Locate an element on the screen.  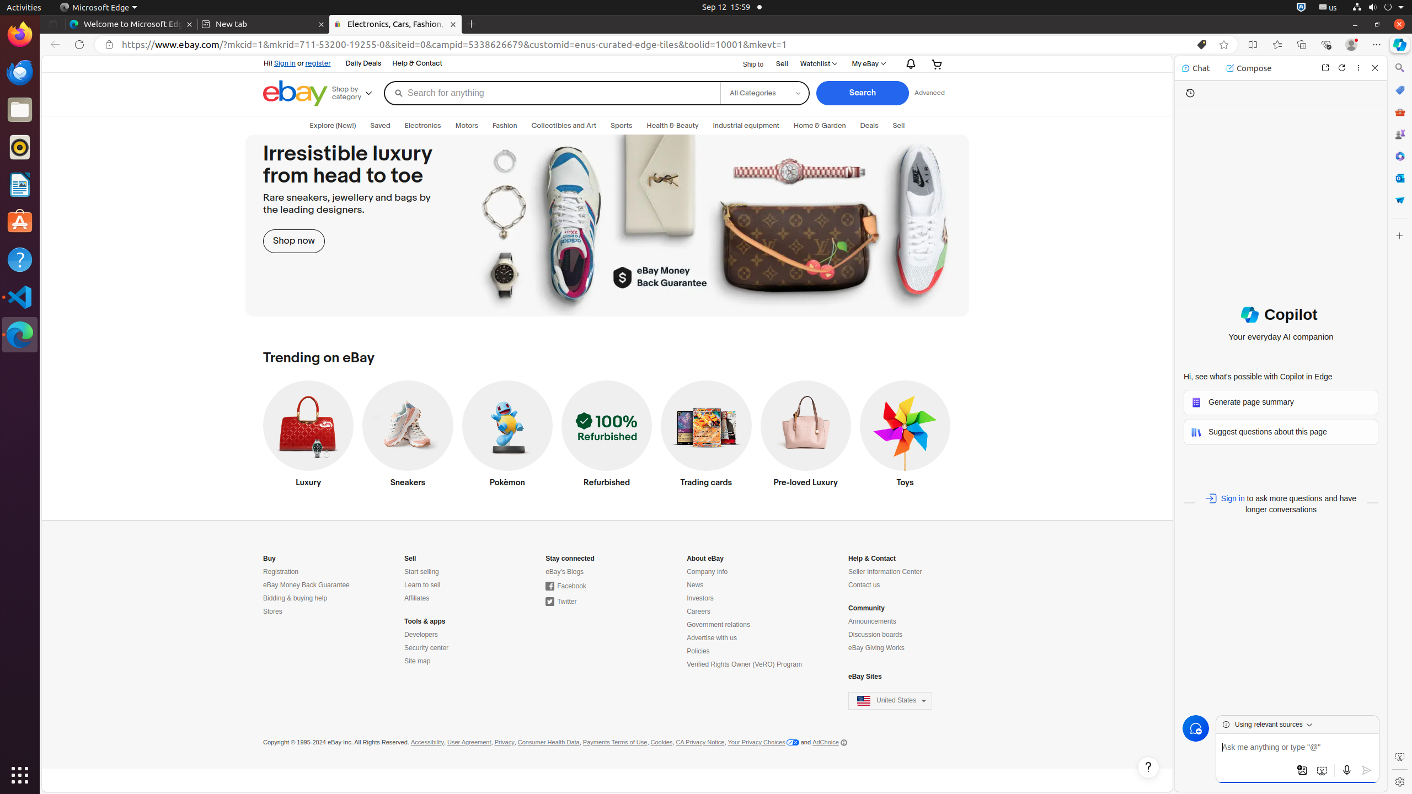
Motors is located at coordinates (467, 126).